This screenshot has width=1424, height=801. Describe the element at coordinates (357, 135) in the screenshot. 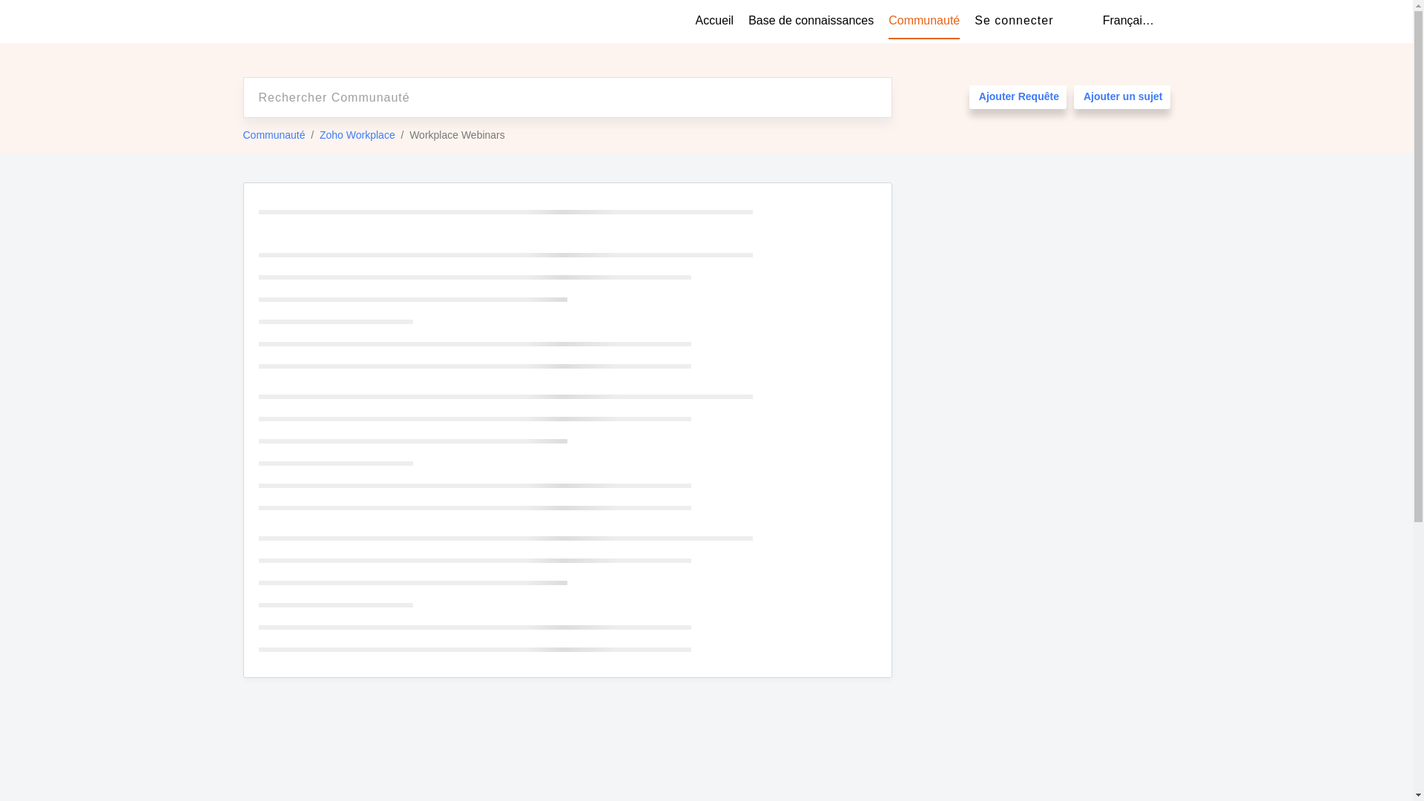

I see `Zoho Workplace` at that location.